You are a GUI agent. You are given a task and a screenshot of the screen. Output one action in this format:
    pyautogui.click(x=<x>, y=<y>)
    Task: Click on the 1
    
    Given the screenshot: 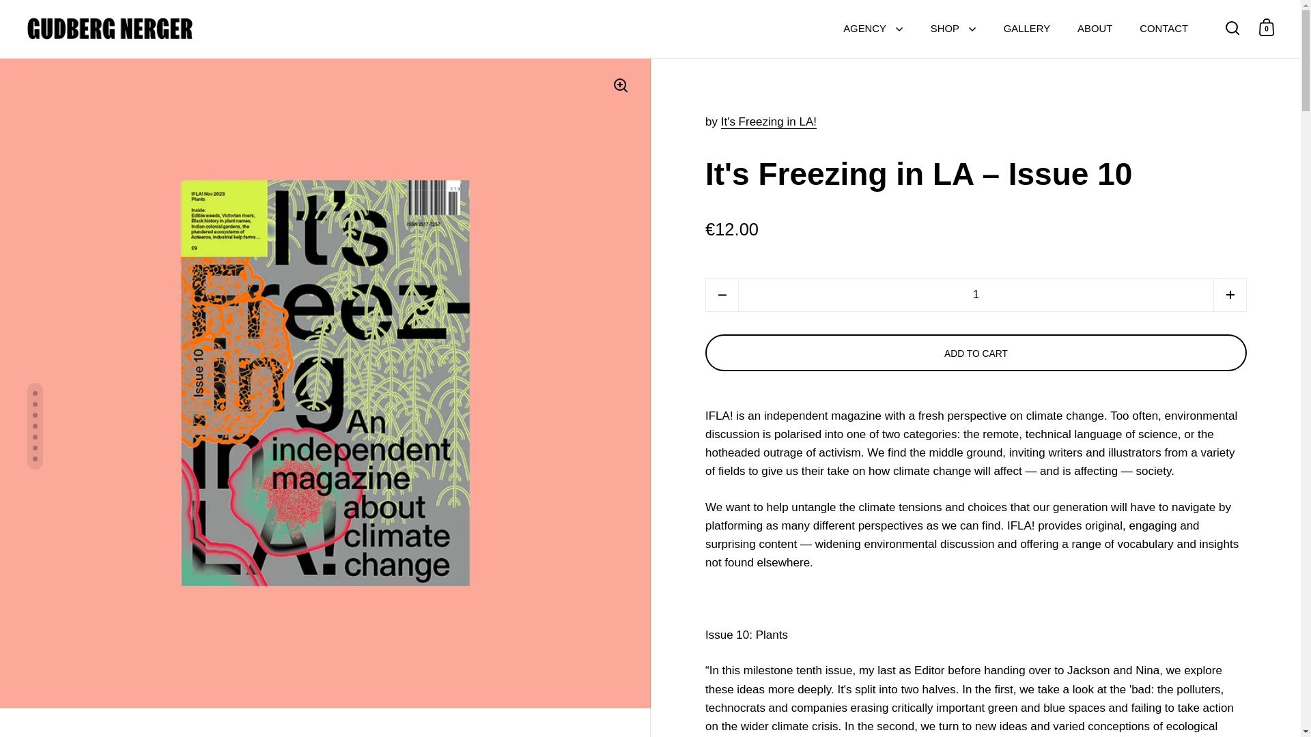 What is the action you would take?
    pyautogui.click(x=976, y=295)
    